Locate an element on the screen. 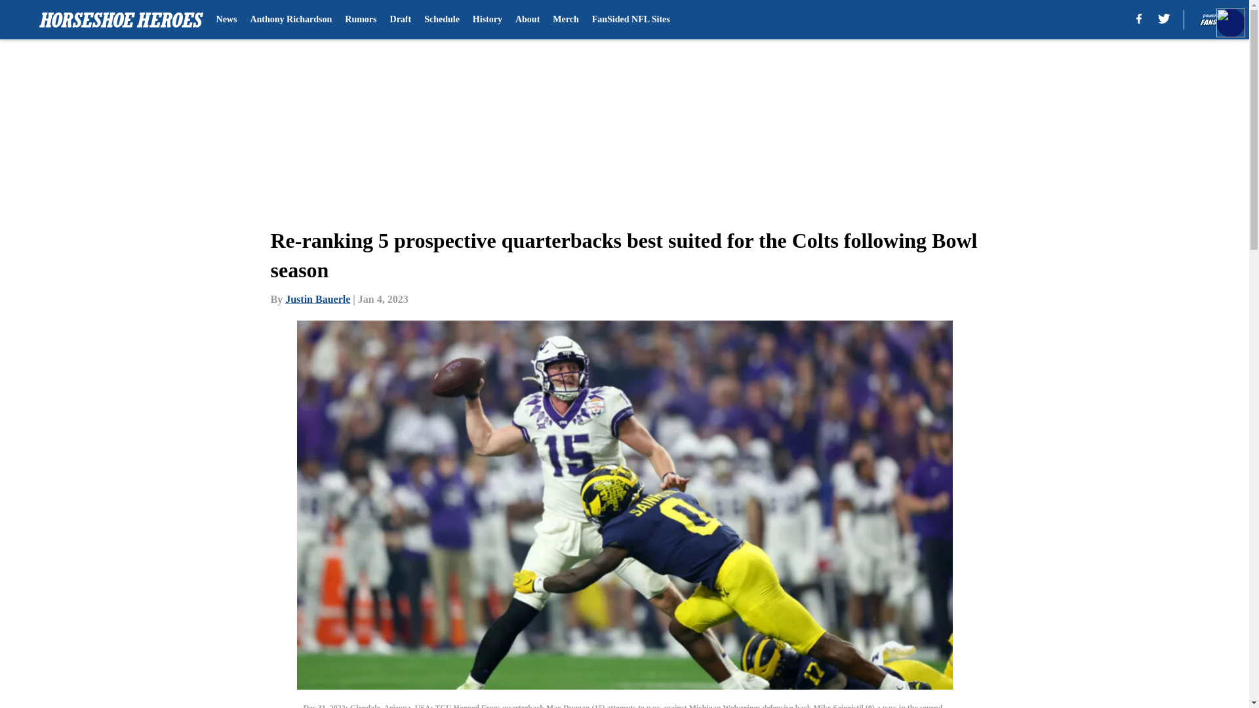 Image resolution: width=1259 pixels, height=708 pixels. Draft is located at coordinates (401, 20).